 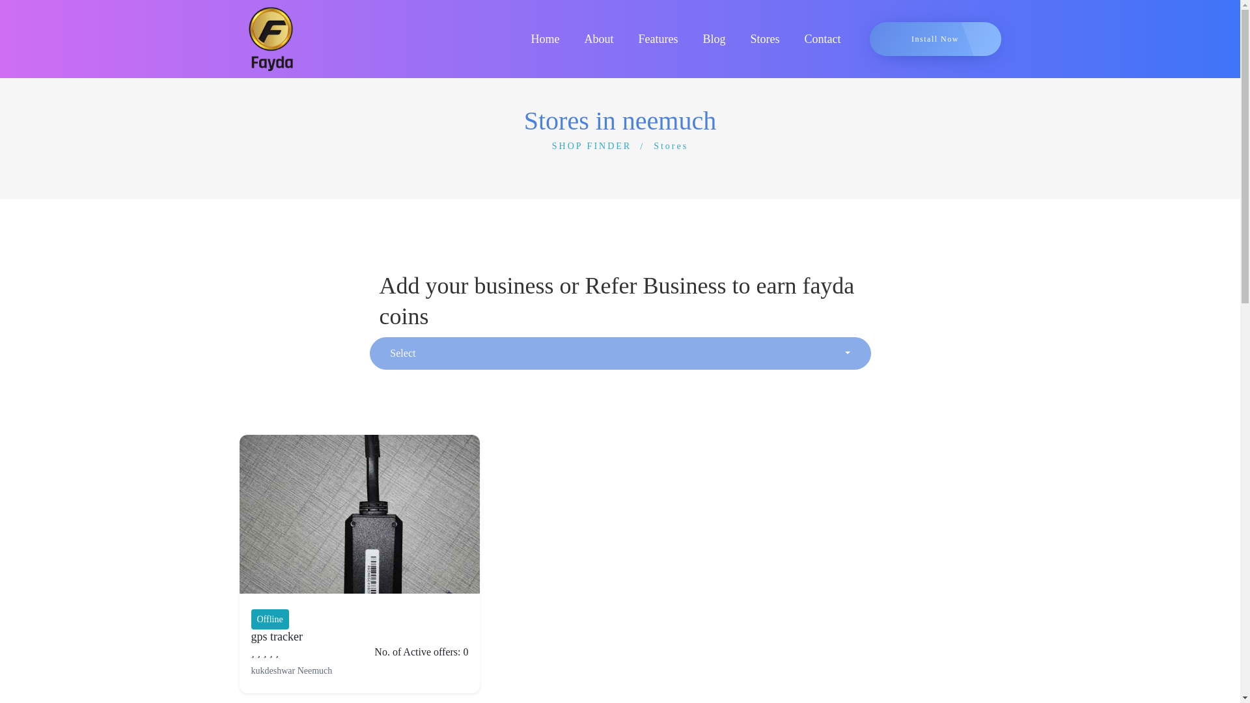 What do you see at coordinates (581, 146) in the screenshot?
I see `SHOP FINDER` at bounding box center [581, 146].